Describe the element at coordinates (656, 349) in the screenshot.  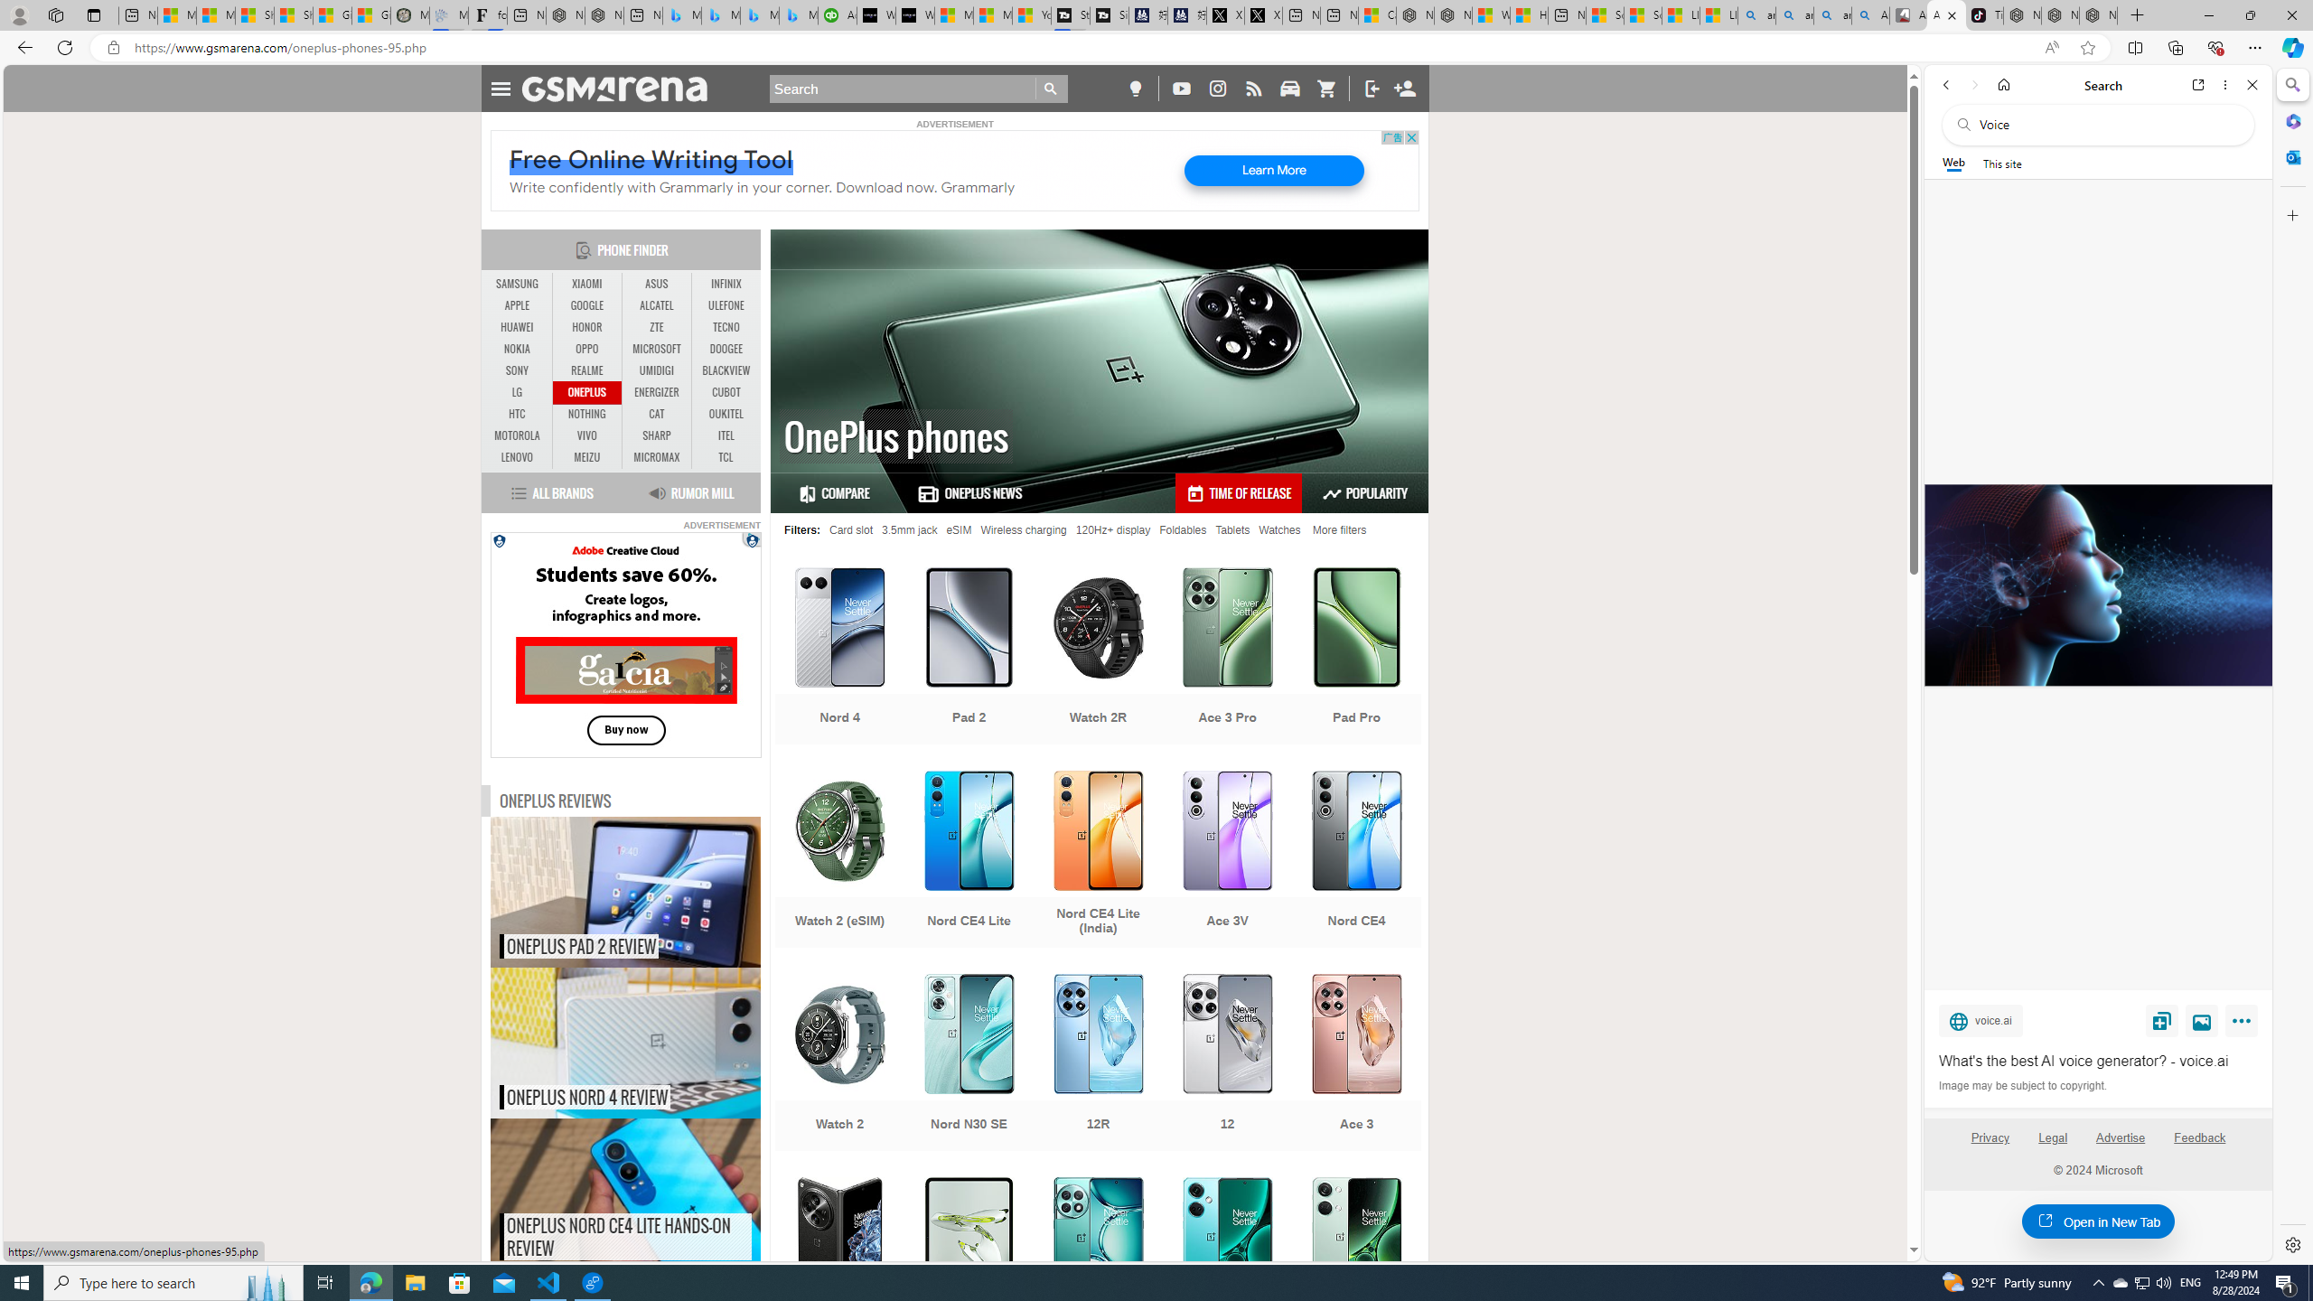
I see `MICROSOFT` at that location.